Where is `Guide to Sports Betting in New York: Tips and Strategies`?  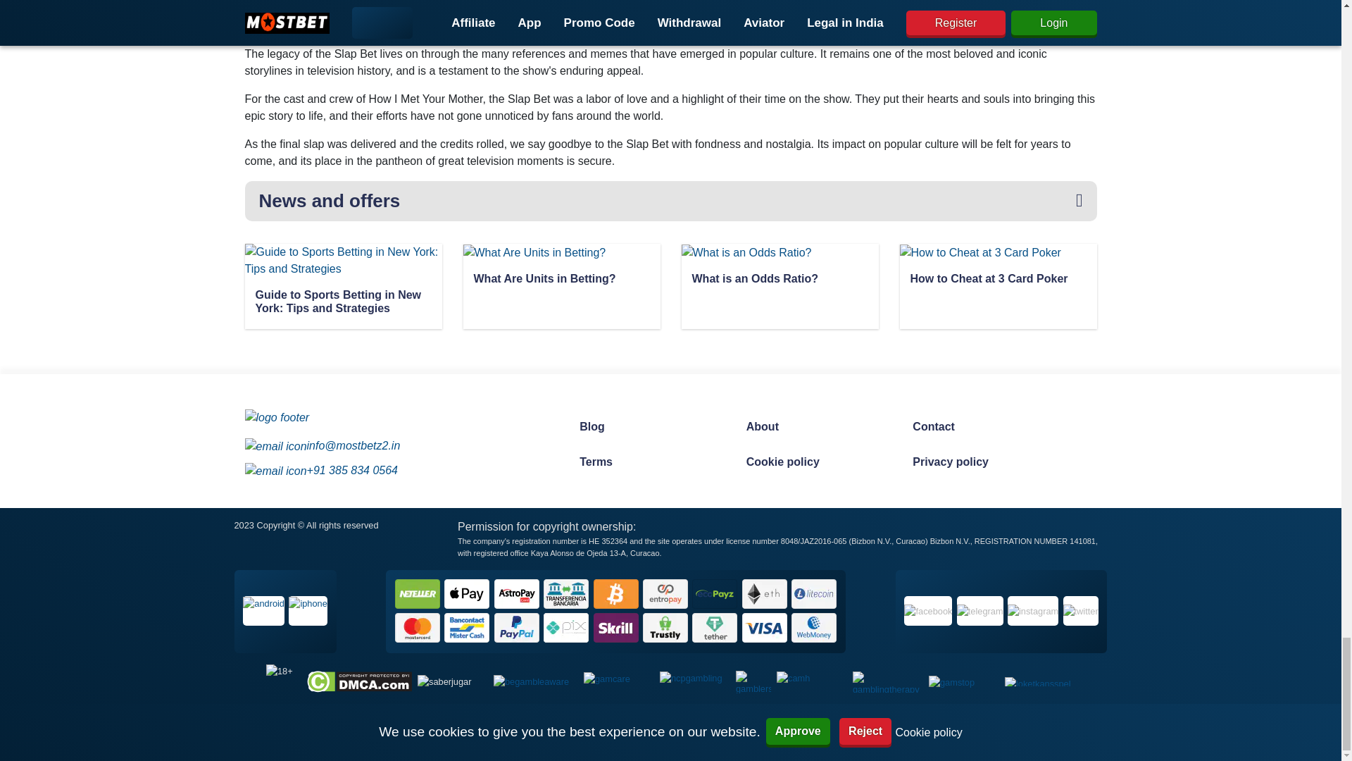 Guide to Sports Betting in New York: Tips and Strategies is located at coordinates (343, 303).